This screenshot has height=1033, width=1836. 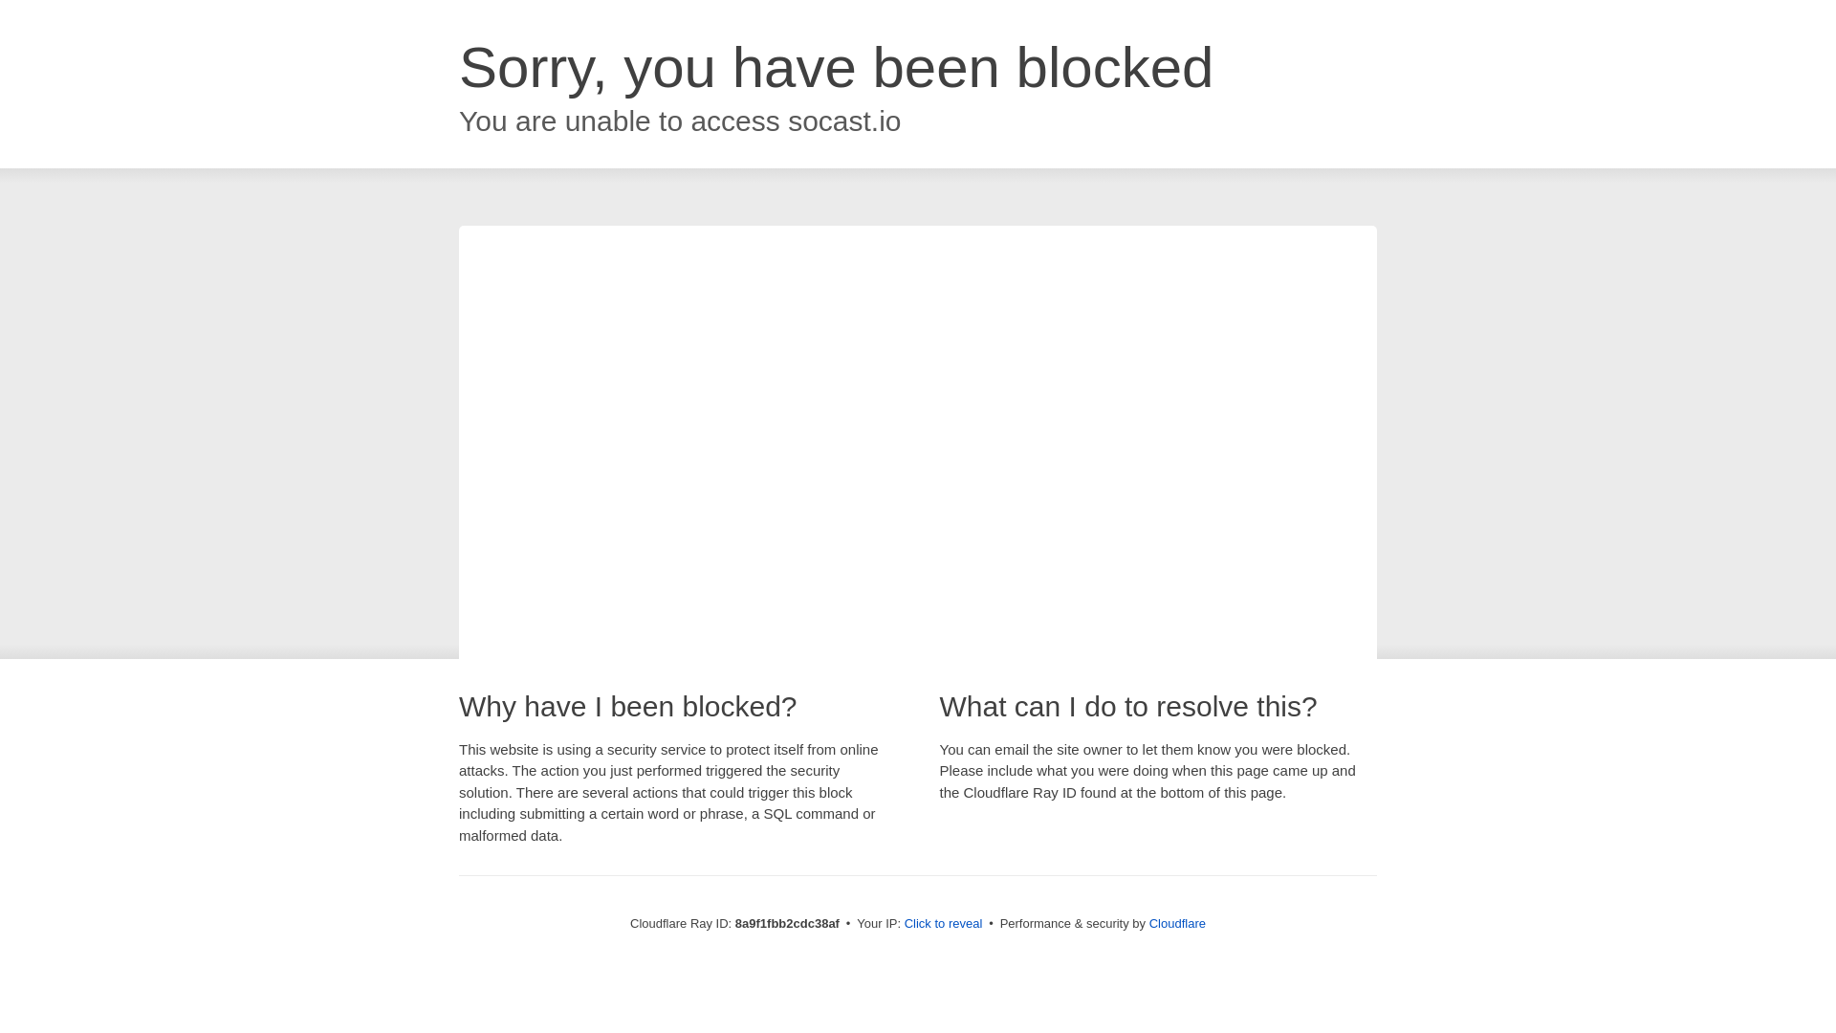 What do you see at coordinates (1177, 923) in the screenshot?
I see `Cloudflare` at bounding box center [1177, 923].